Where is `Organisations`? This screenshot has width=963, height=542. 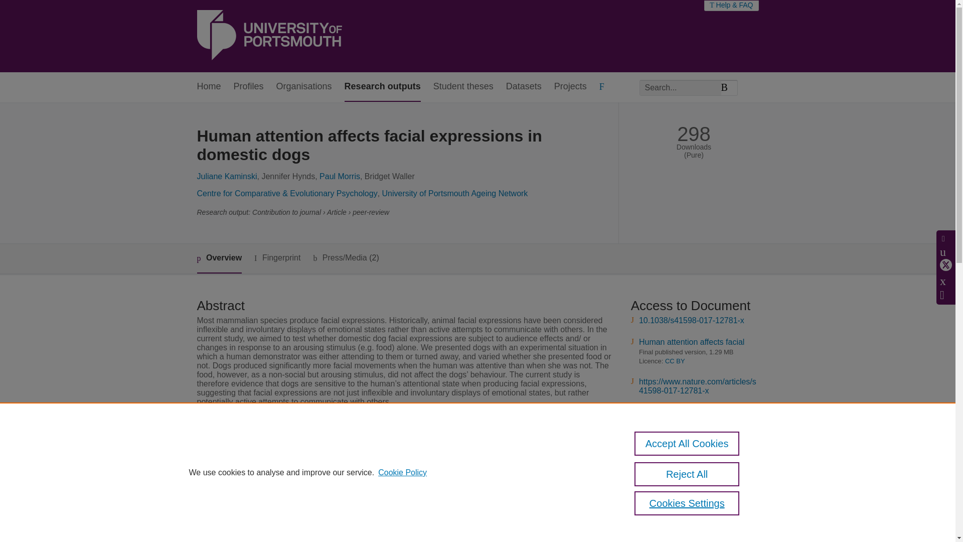
Organisations is located at coordinates (304, 87).